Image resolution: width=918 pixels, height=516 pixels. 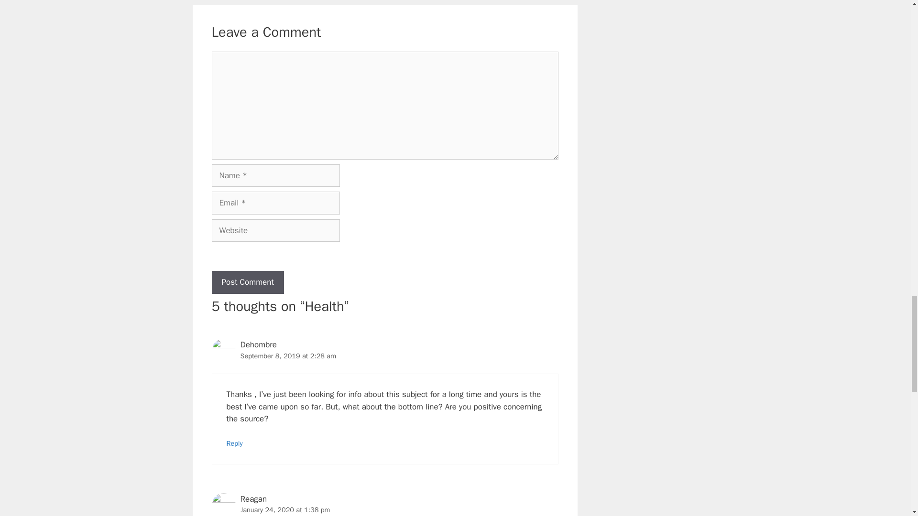 I want to click on Post Comment, so click(x=247, y=282).